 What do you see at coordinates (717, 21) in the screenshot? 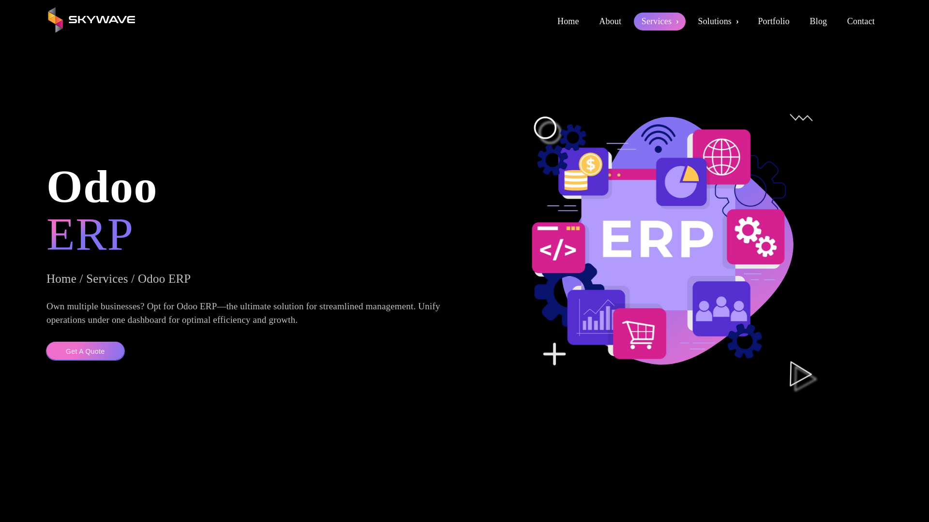
I see `Solutions` at bounding box center [717, 21].